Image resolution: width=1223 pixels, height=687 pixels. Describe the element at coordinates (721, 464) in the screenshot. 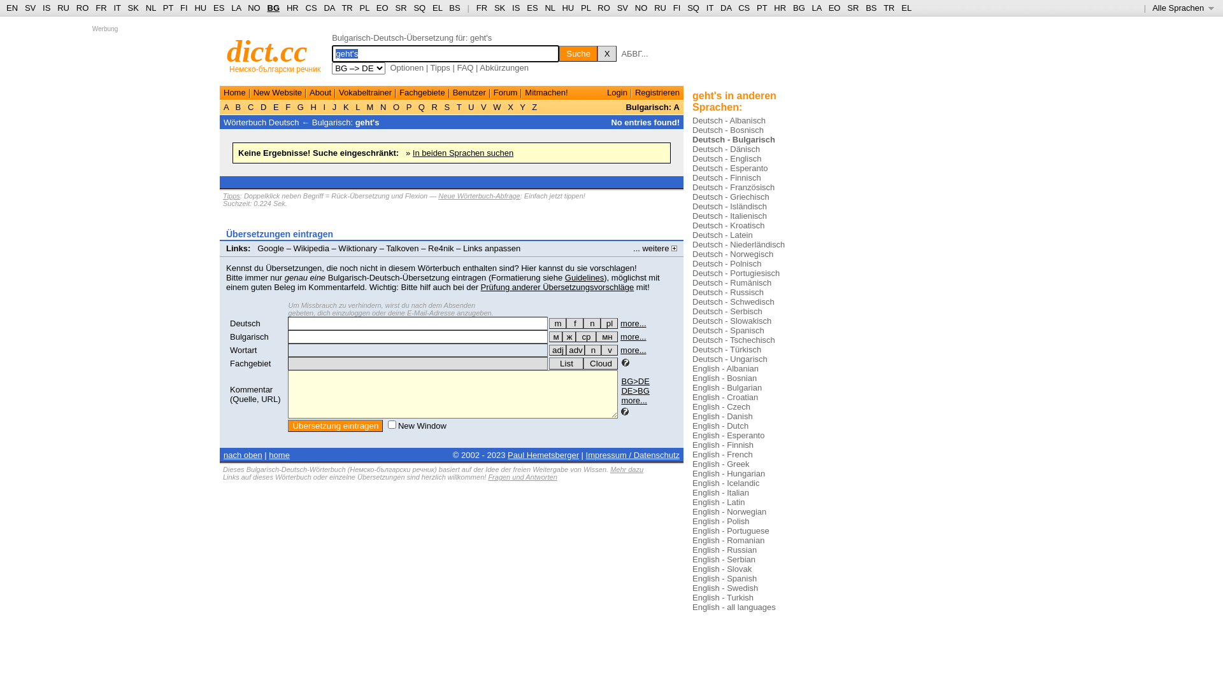

I see `English - Greek` at that location.